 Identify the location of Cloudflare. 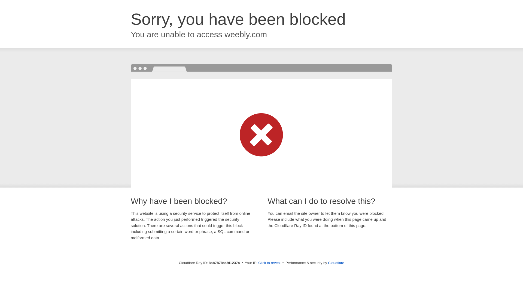
(336, 263).